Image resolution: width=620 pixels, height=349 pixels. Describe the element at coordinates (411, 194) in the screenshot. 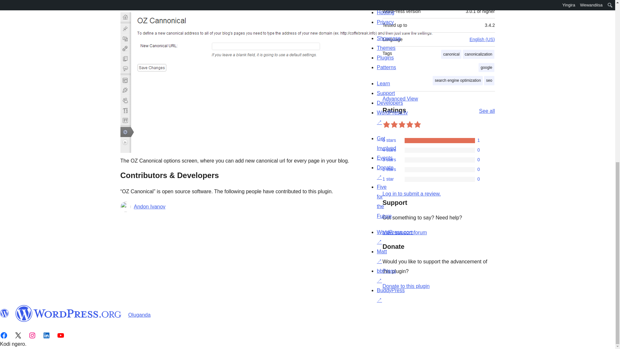

I see `Log in to WordPress.org` at that location.